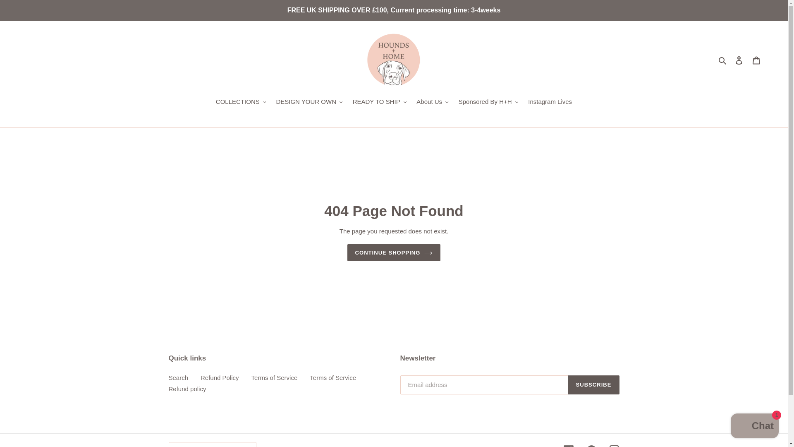 The image size is (794, 447). What do you see at coordinates (756, 60) in the screenshot?
I see `Cart` at bounding box center [756, 60].